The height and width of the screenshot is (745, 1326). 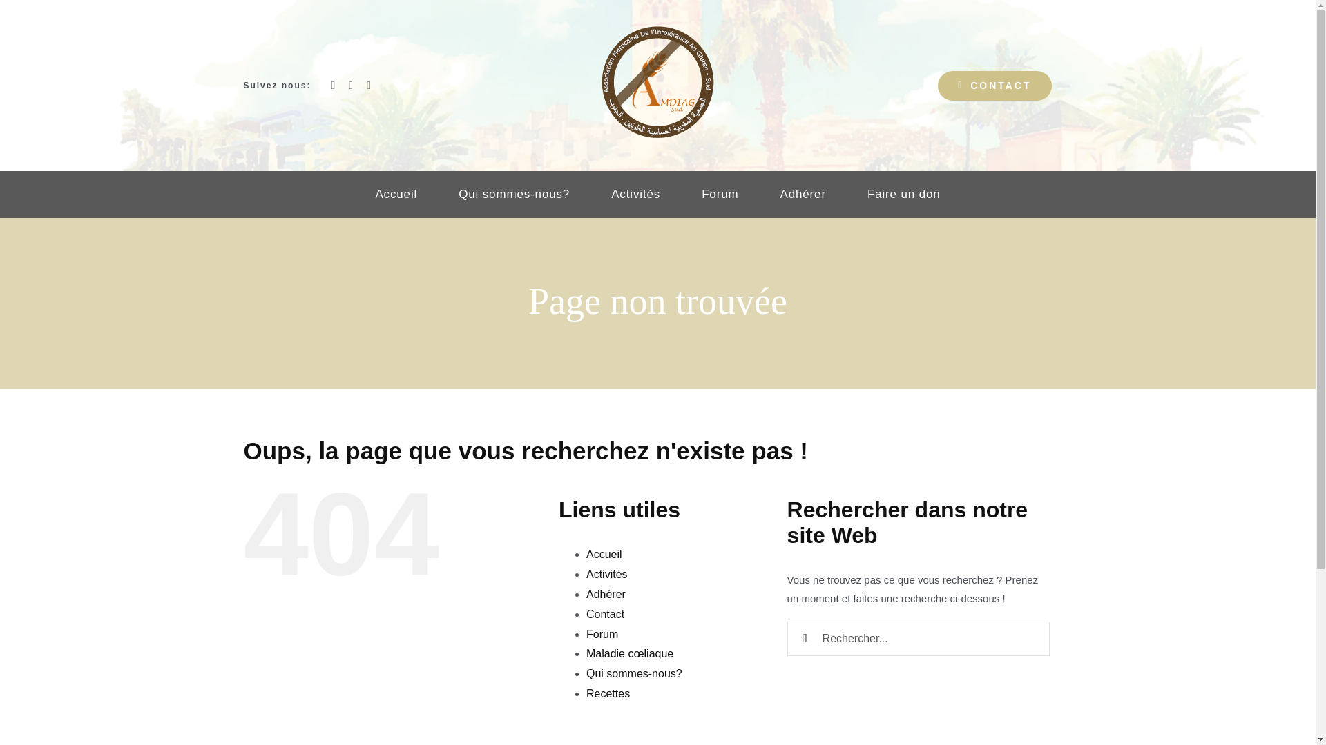 I want to click on CONTACT, so click(x=995, y=84).